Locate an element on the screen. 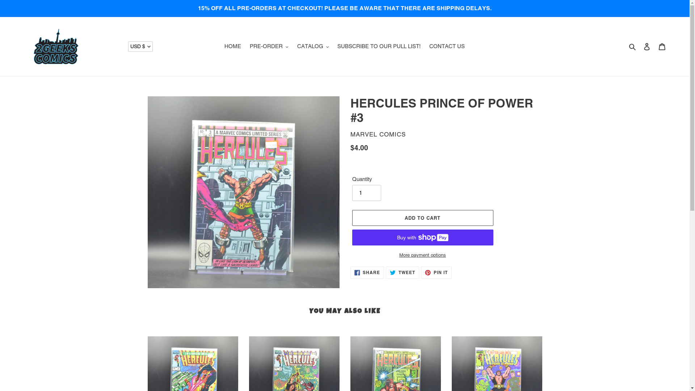 Image resolution: width=695 pixels, height=391 pixels. TWEET
TWEET ON TWITTER is located at coordinates (403, 272).